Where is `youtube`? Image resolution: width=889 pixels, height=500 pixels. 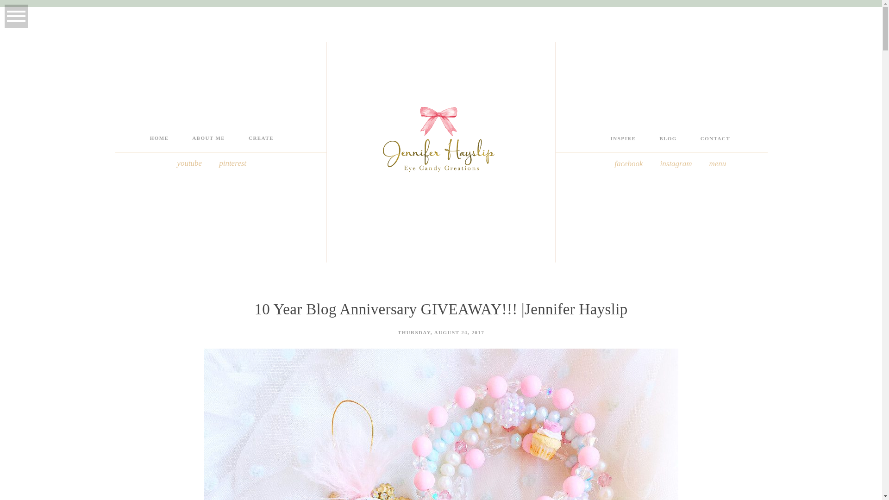
youtube is located at coordinates (189, 163).